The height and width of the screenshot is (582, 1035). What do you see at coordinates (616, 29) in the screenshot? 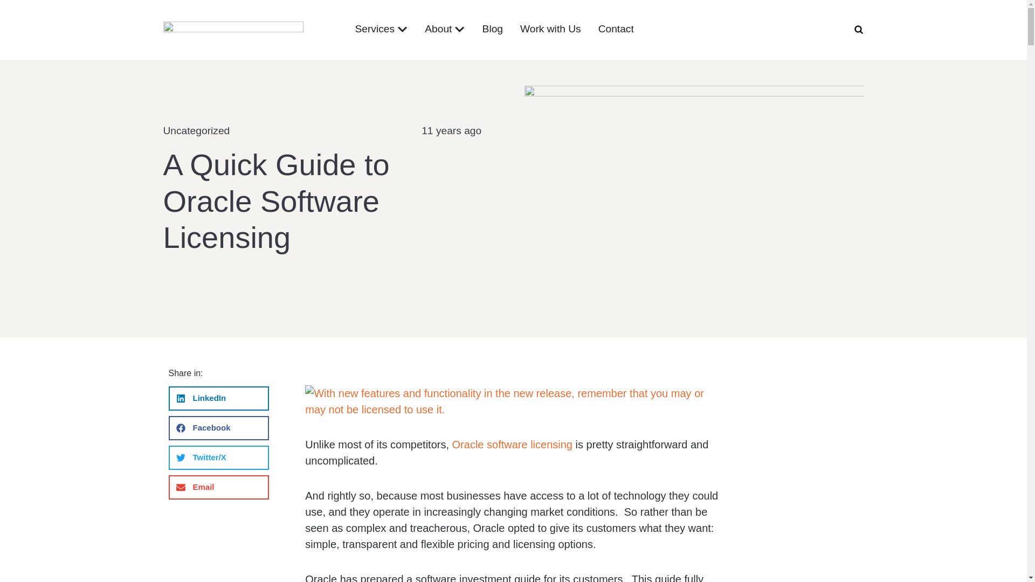
I see `Contact` at bounding box center [616, 29].